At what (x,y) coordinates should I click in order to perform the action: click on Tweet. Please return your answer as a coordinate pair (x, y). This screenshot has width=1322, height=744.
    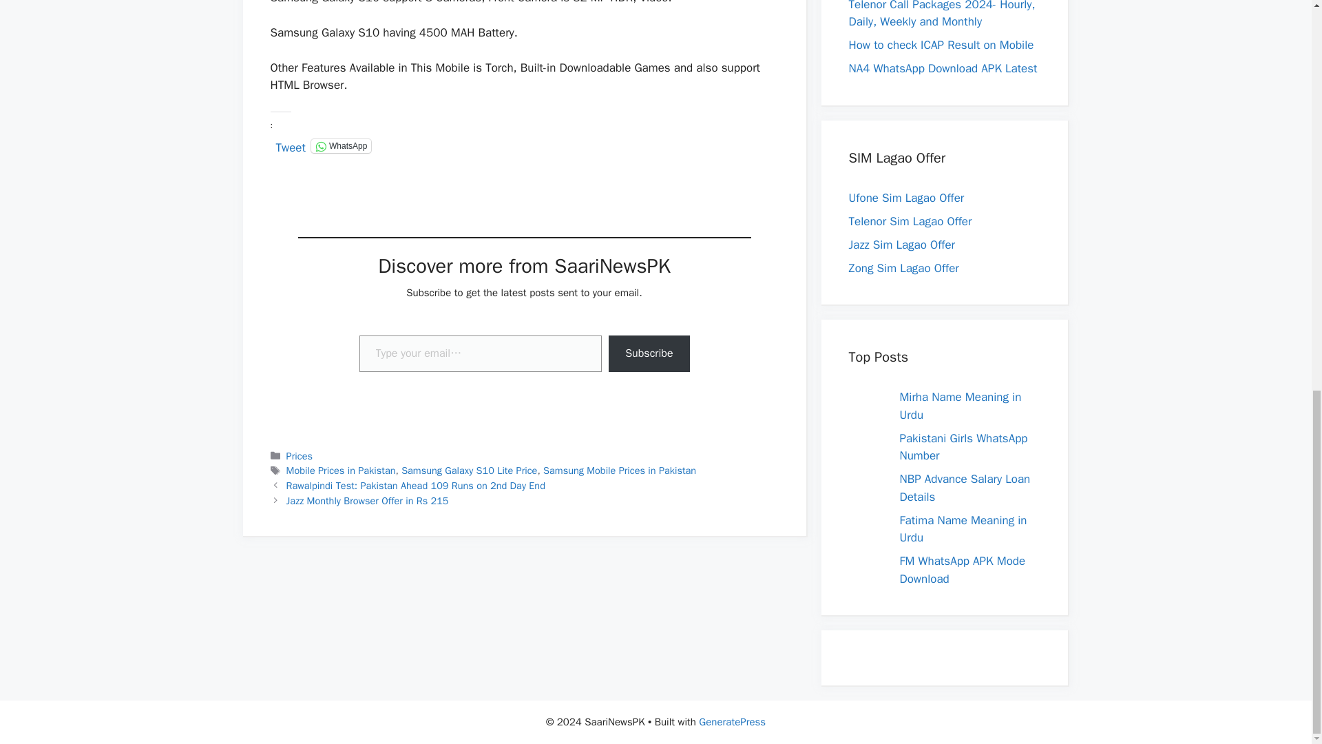
    Looking at the image, I should click on (290, 145).